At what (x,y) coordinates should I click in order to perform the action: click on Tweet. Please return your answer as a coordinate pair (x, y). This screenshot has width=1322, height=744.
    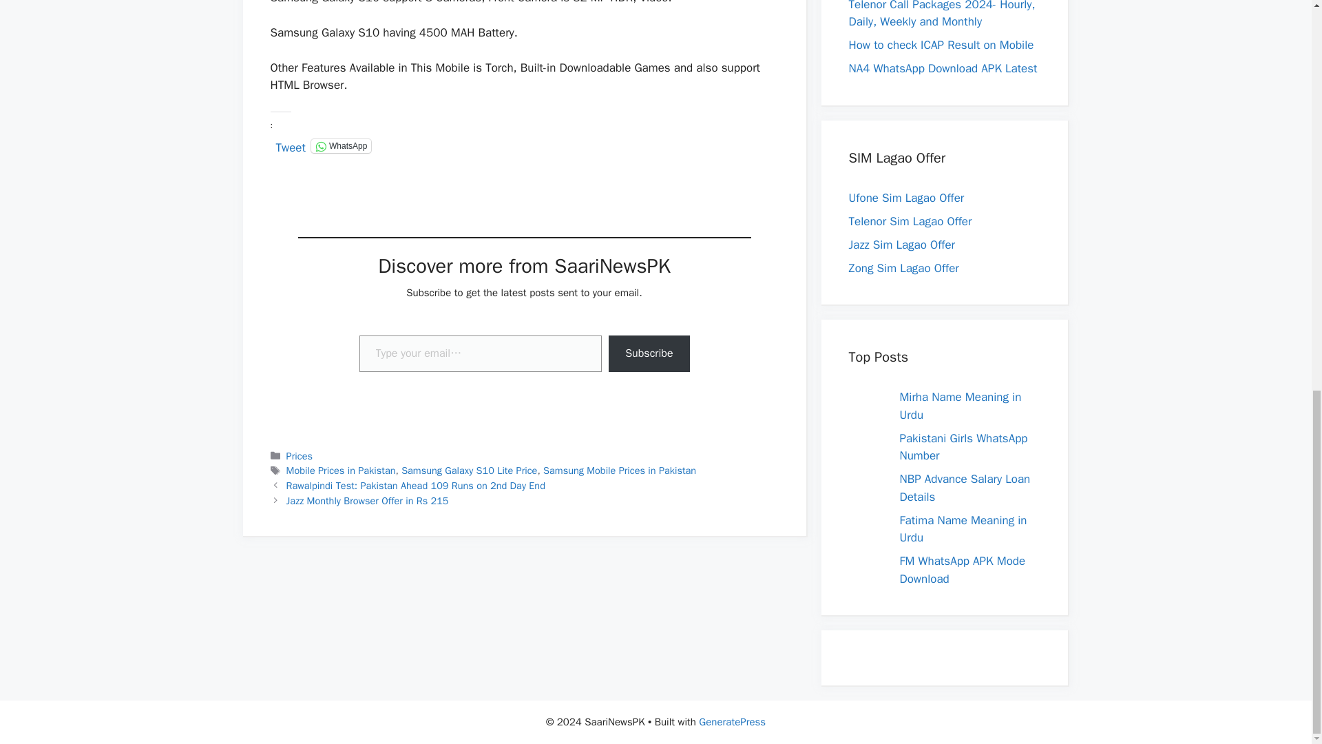
    Looking at the image, I should click on (290, 145).